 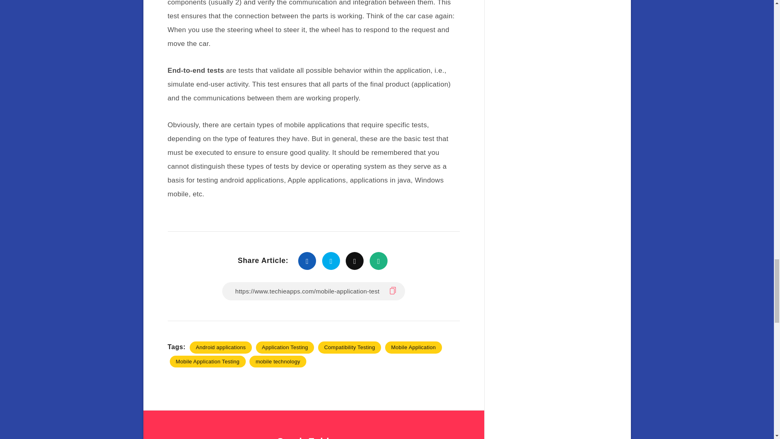 I want to click on Application Testing, so click(x=285, y=347).